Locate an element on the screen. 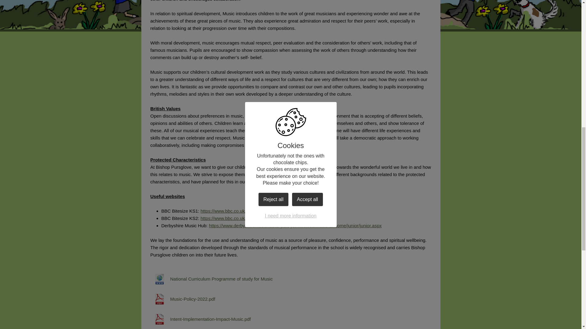  National Curriculum Programme of study for Music is located at coordinates (211, 279).